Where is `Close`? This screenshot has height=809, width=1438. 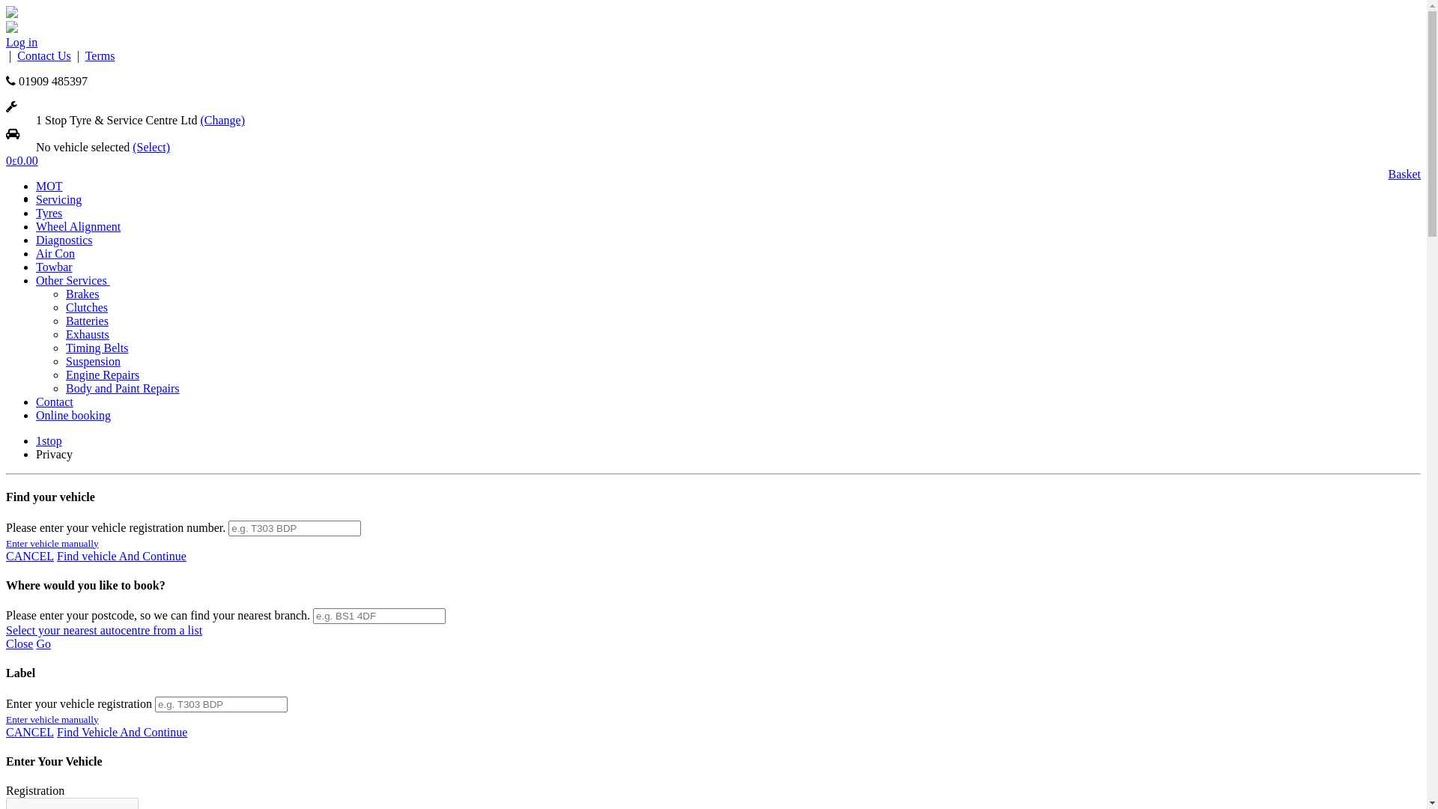 Close is located at coordinates (19, 644).